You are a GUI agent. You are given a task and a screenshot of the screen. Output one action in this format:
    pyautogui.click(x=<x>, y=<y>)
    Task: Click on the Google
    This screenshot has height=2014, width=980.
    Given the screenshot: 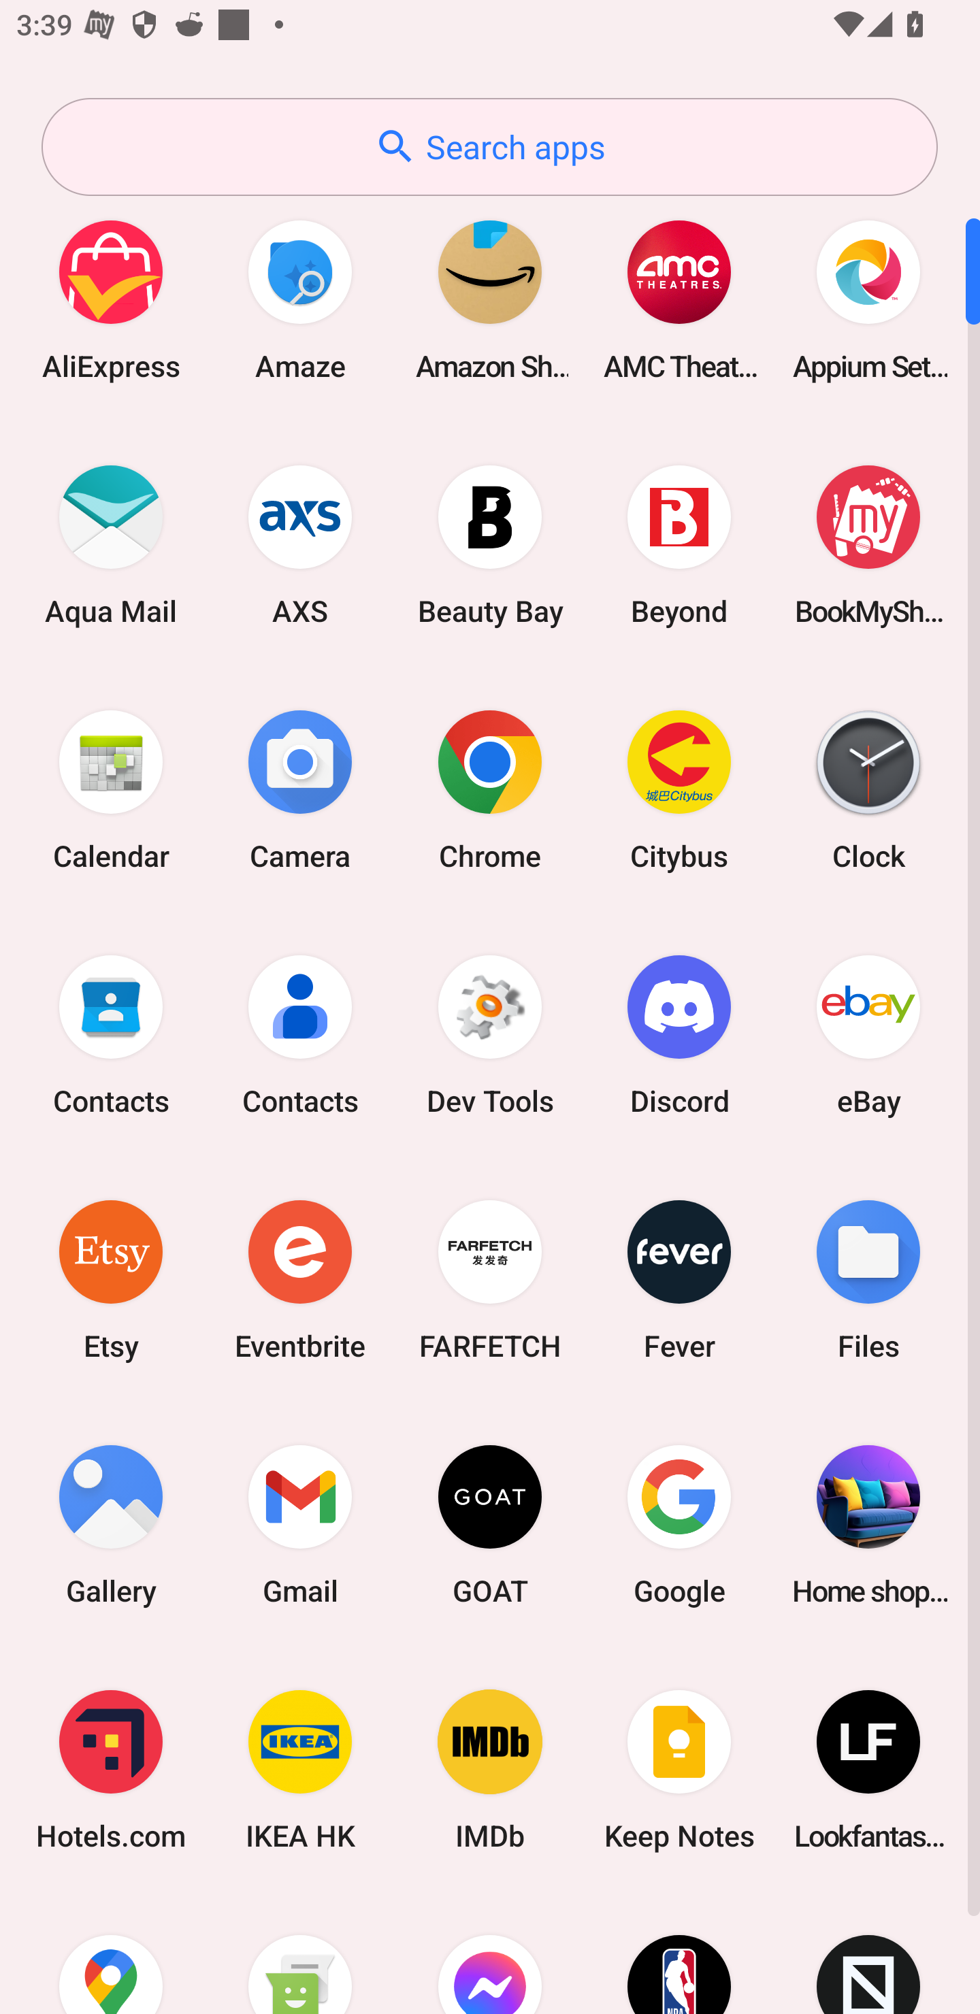 What is the action you would take?
    pyautogui.click(x=679, y=1524)
    